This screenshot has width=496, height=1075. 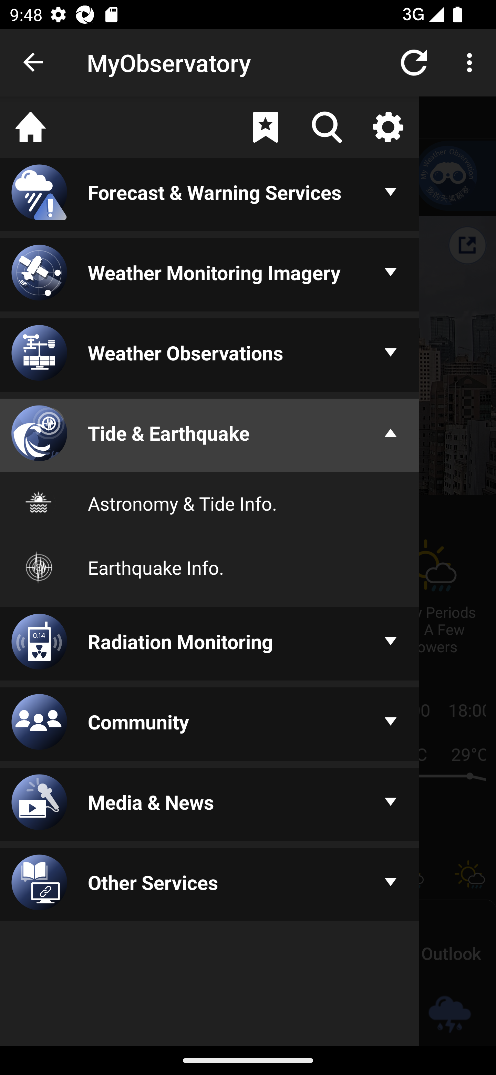 What do you see at coordinates (209, 567) in the screenshot?
I see `Earthquake Info.` at bounding box center [209, 567].